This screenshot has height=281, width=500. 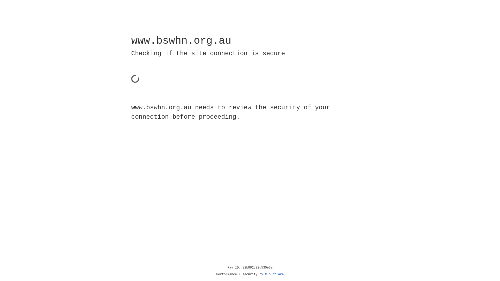 I want to click on Cloudflare, so click(x=274, y=274).